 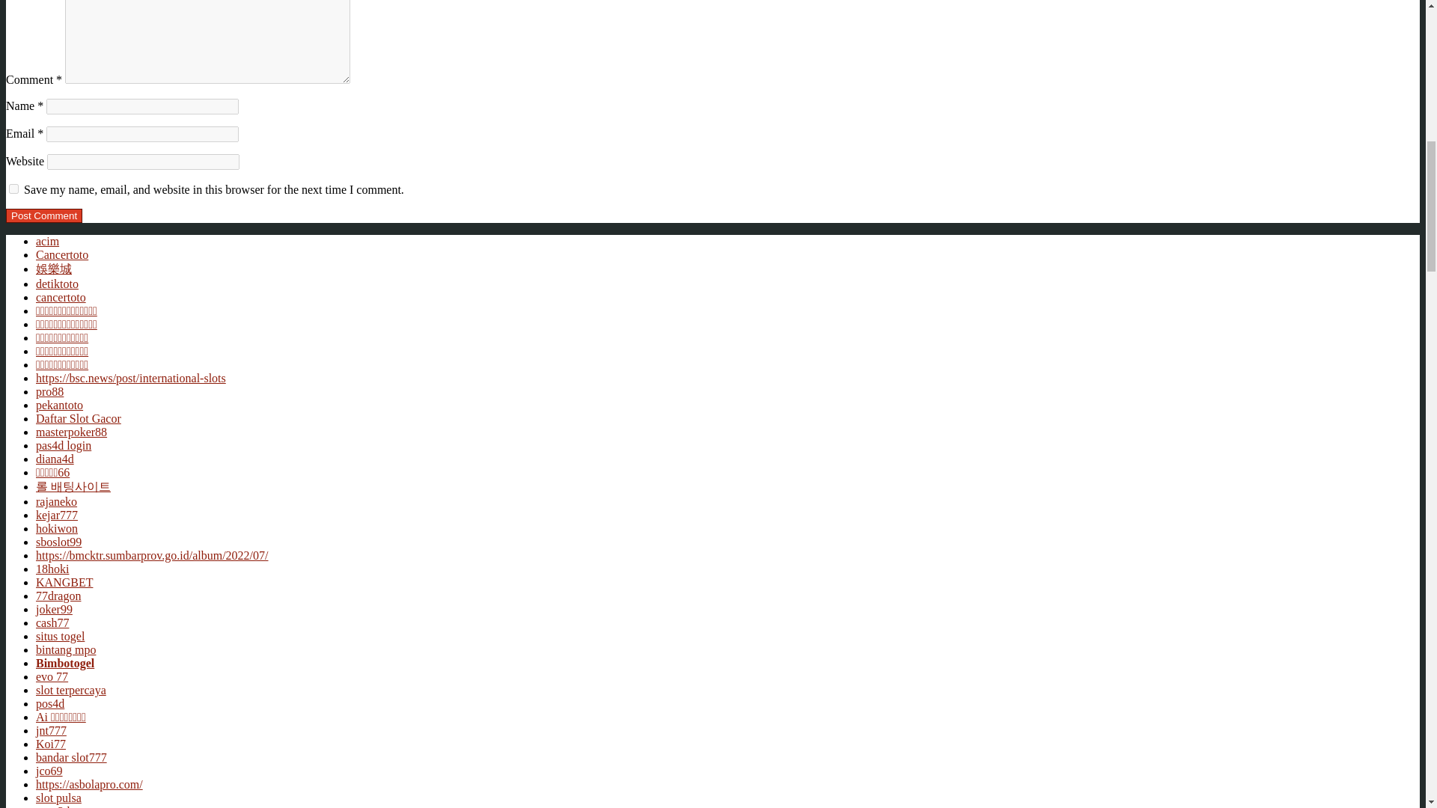 I want to click on kejar777, so click(x=57, y=515).